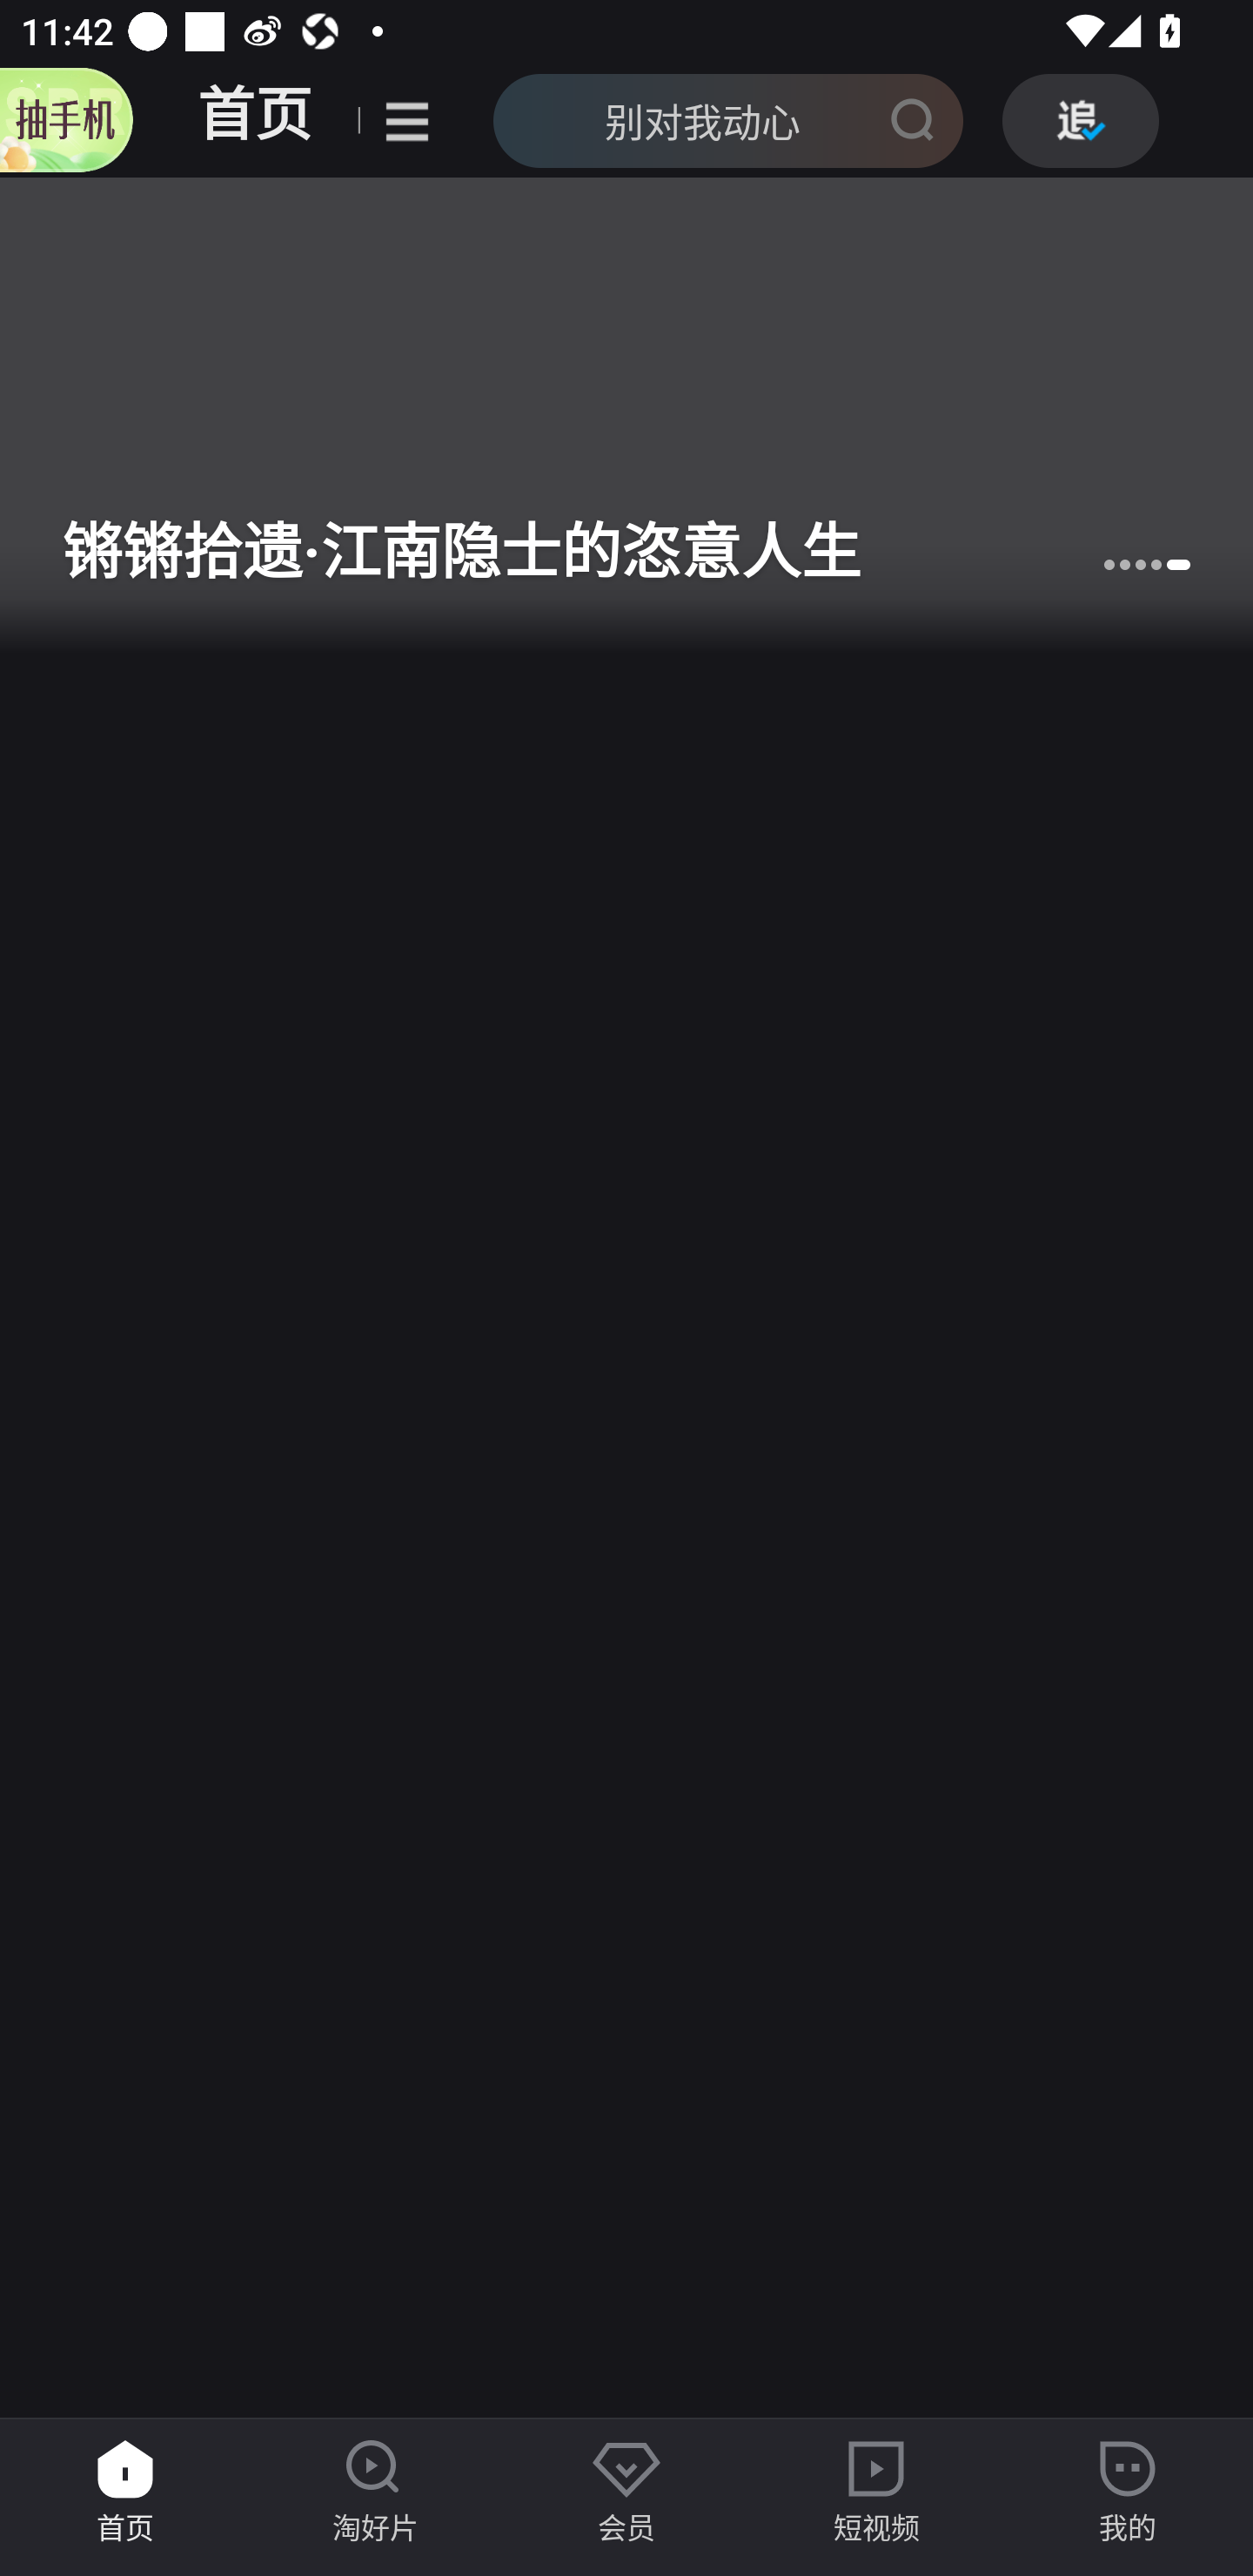 The height and width of the screenshot is (2576, 1253). I want to click on 首页, so click(254, 119).